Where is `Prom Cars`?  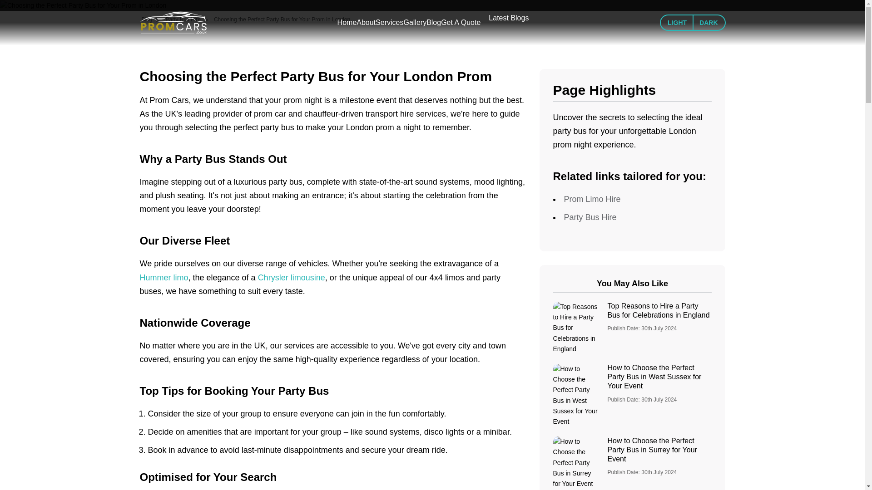
Prom Cars is located at coordinates (183, 22).